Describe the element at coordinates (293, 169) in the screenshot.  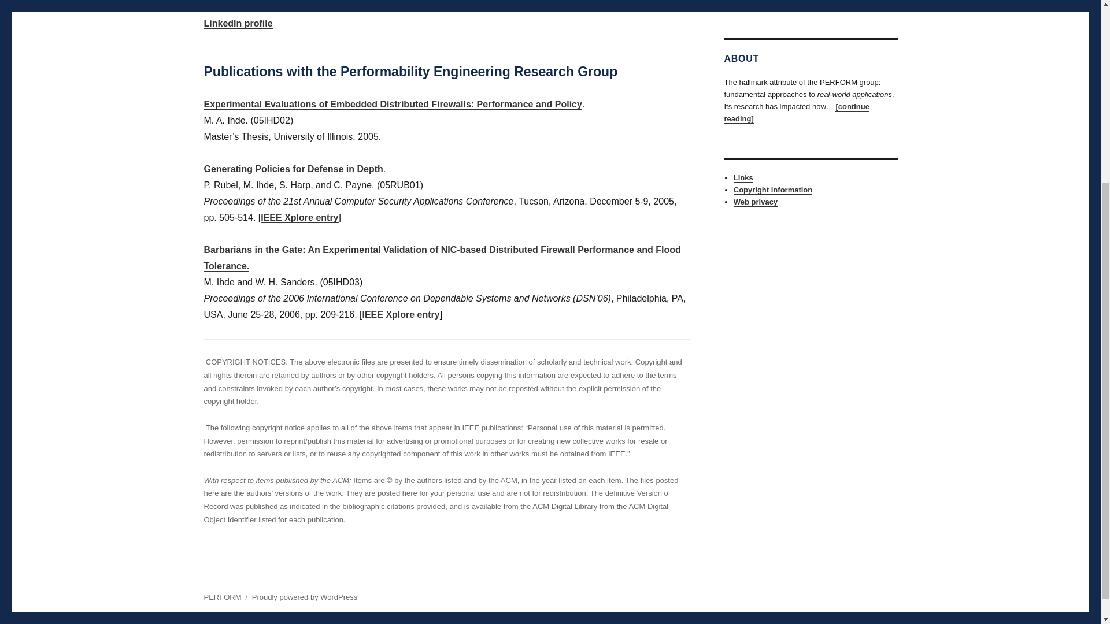
I see `Generating Policies for Defense in Depth` at that location.